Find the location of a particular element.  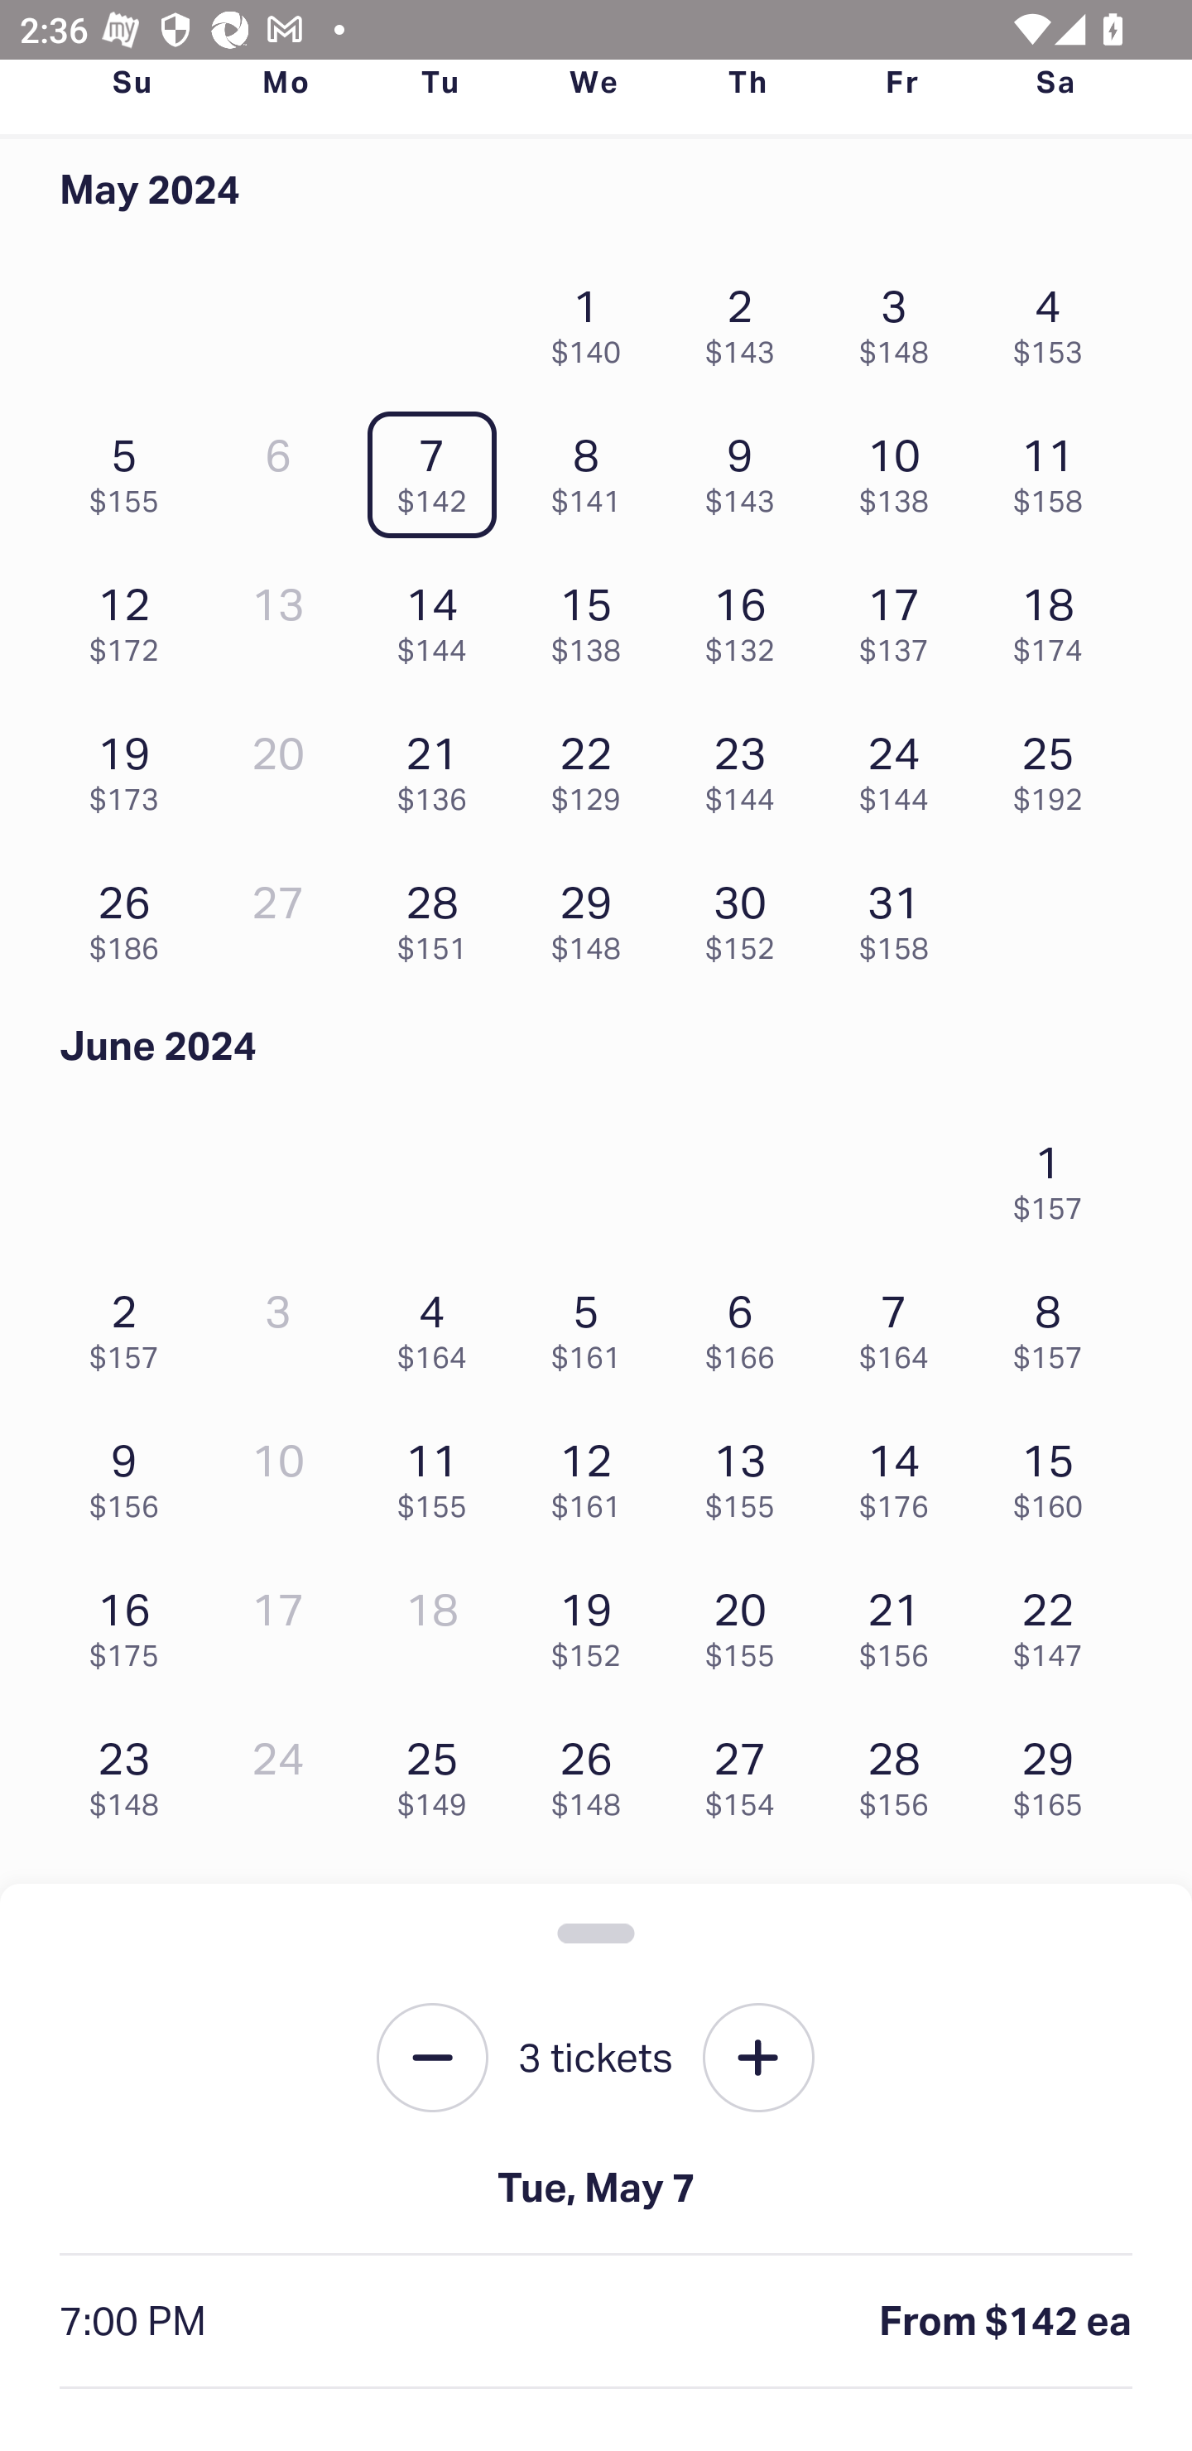

19 $152 is located at coordinates (593, 1623).